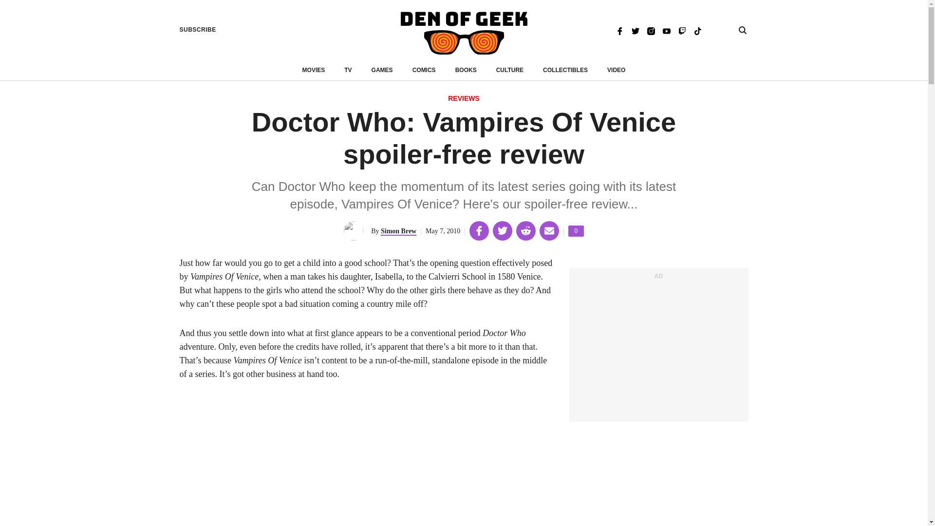 The height and width of the screenshot is (526, 935). I want to click on COMICS, so click(424, 70).